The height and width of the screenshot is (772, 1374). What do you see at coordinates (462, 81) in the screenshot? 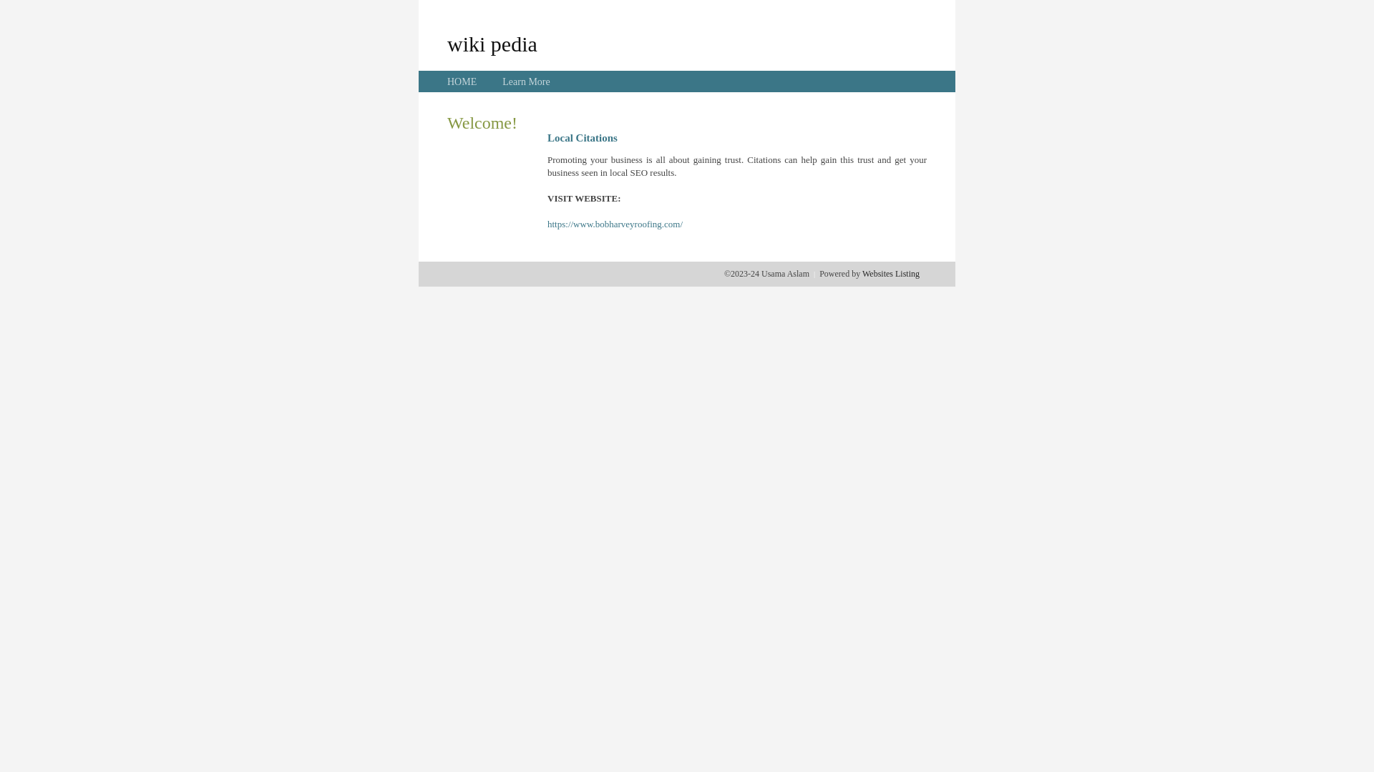
I see `HOME` at bounding box center [462, 81].